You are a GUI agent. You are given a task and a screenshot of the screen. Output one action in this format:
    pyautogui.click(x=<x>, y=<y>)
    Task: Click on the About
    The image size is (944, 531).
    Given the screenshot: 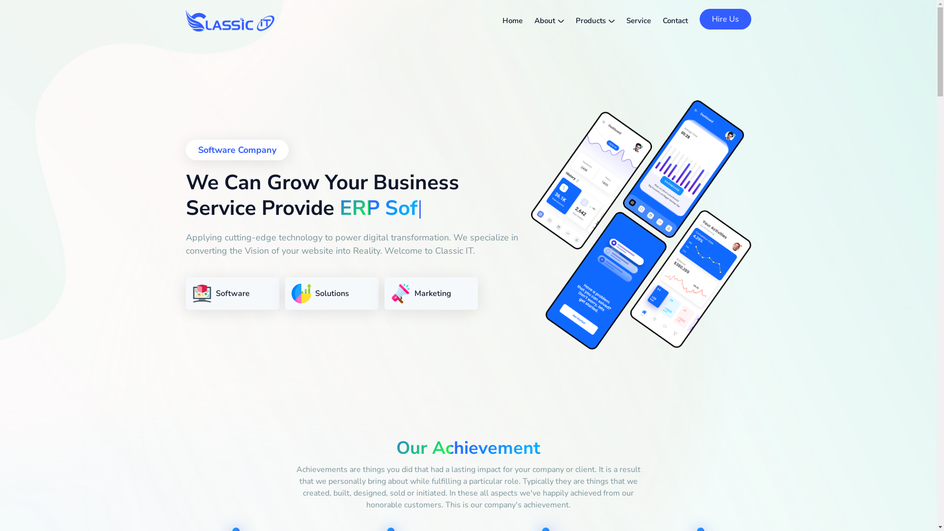 What is the action you would take?
    pyautogui.click(x=549, y=21)
    